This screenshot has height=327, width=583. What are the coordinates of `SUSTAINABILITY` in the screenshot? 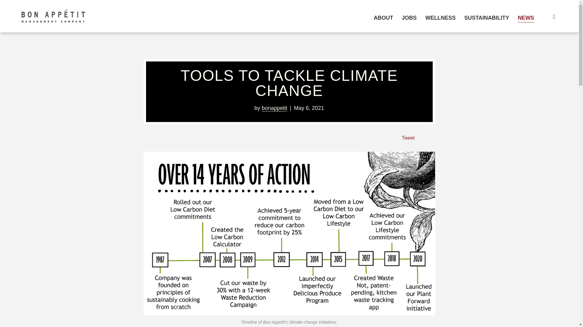 It's located at (486, 18).